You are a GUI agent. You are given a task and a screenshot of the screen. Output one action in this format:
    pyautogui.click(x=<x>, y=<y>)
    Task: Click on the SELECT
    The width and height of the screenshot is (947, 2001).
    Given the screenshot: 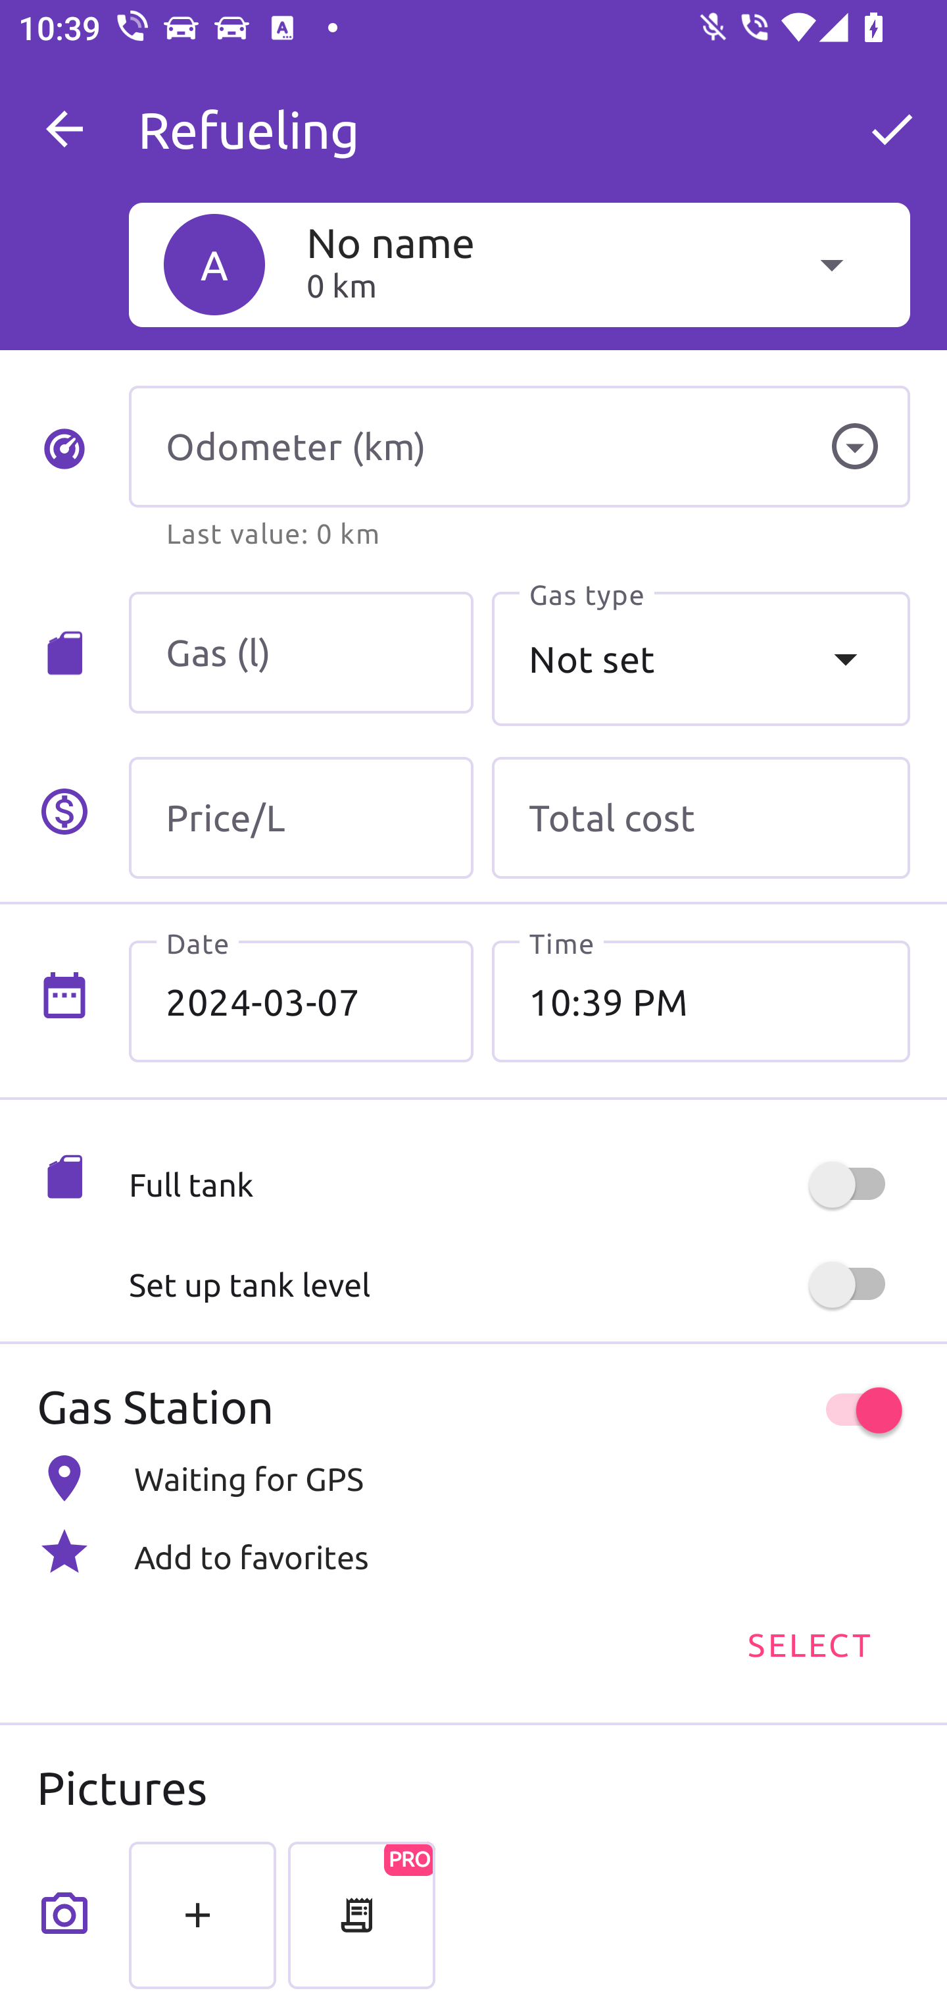 What is the action you would take?
    pyautogui.click(x=808, y=1643)
    